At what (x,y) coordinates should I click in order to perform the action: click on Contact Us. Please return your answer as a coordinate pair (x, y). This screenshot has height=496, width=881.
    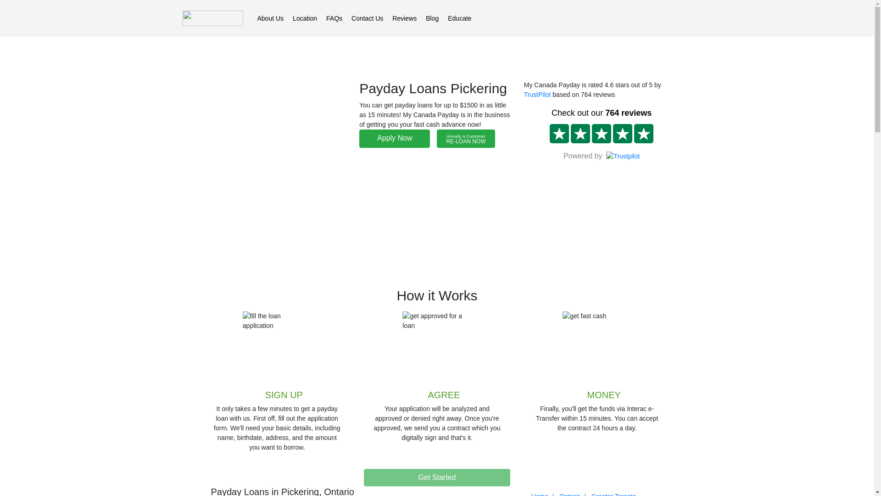
    Looking at the image, I should click on (367, 18).